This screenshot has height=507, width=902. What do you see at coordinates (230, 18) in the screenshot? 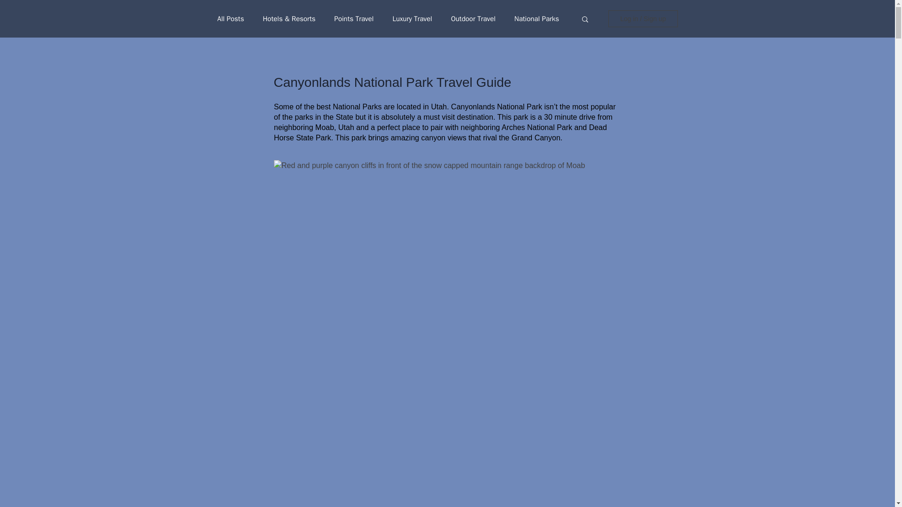
I see `All Posts` at bounding box center [230, 18].